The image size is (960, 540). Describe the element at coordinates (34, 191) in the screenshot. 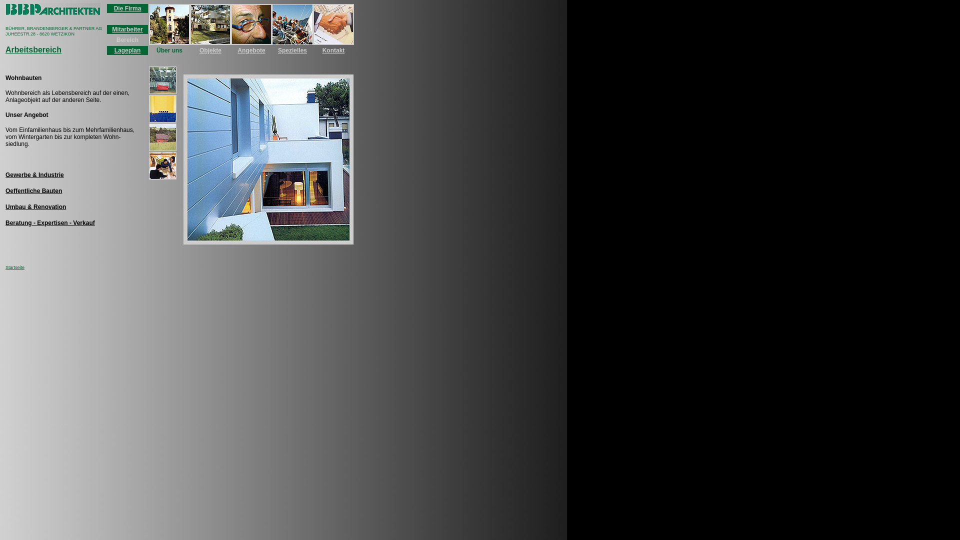

I see `Oeffentliche Bauten` at that location.